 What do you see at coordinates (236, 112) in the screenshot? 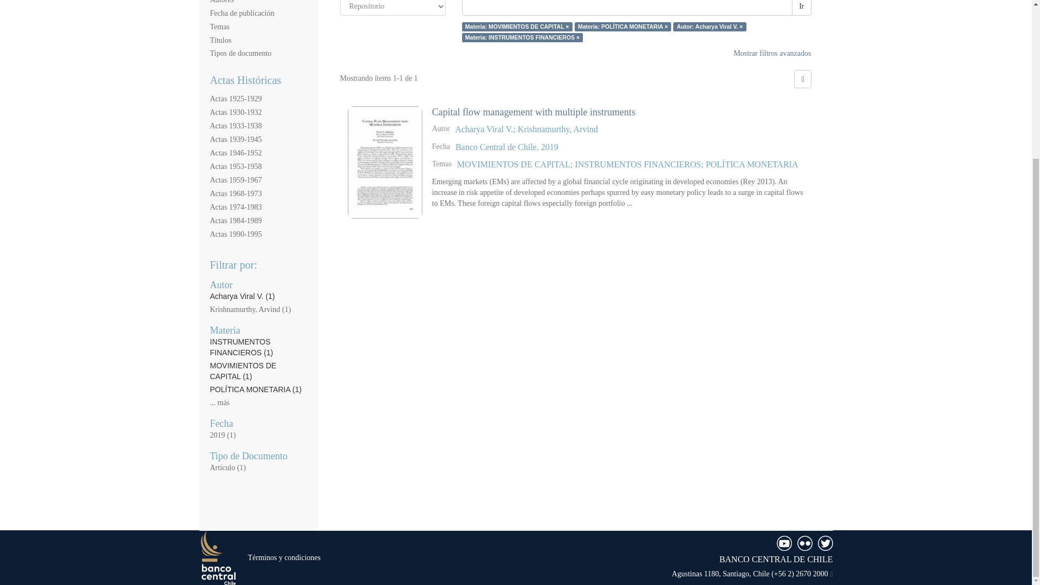
I see `Actas 1930-1932` at bounding box center [236, 112].